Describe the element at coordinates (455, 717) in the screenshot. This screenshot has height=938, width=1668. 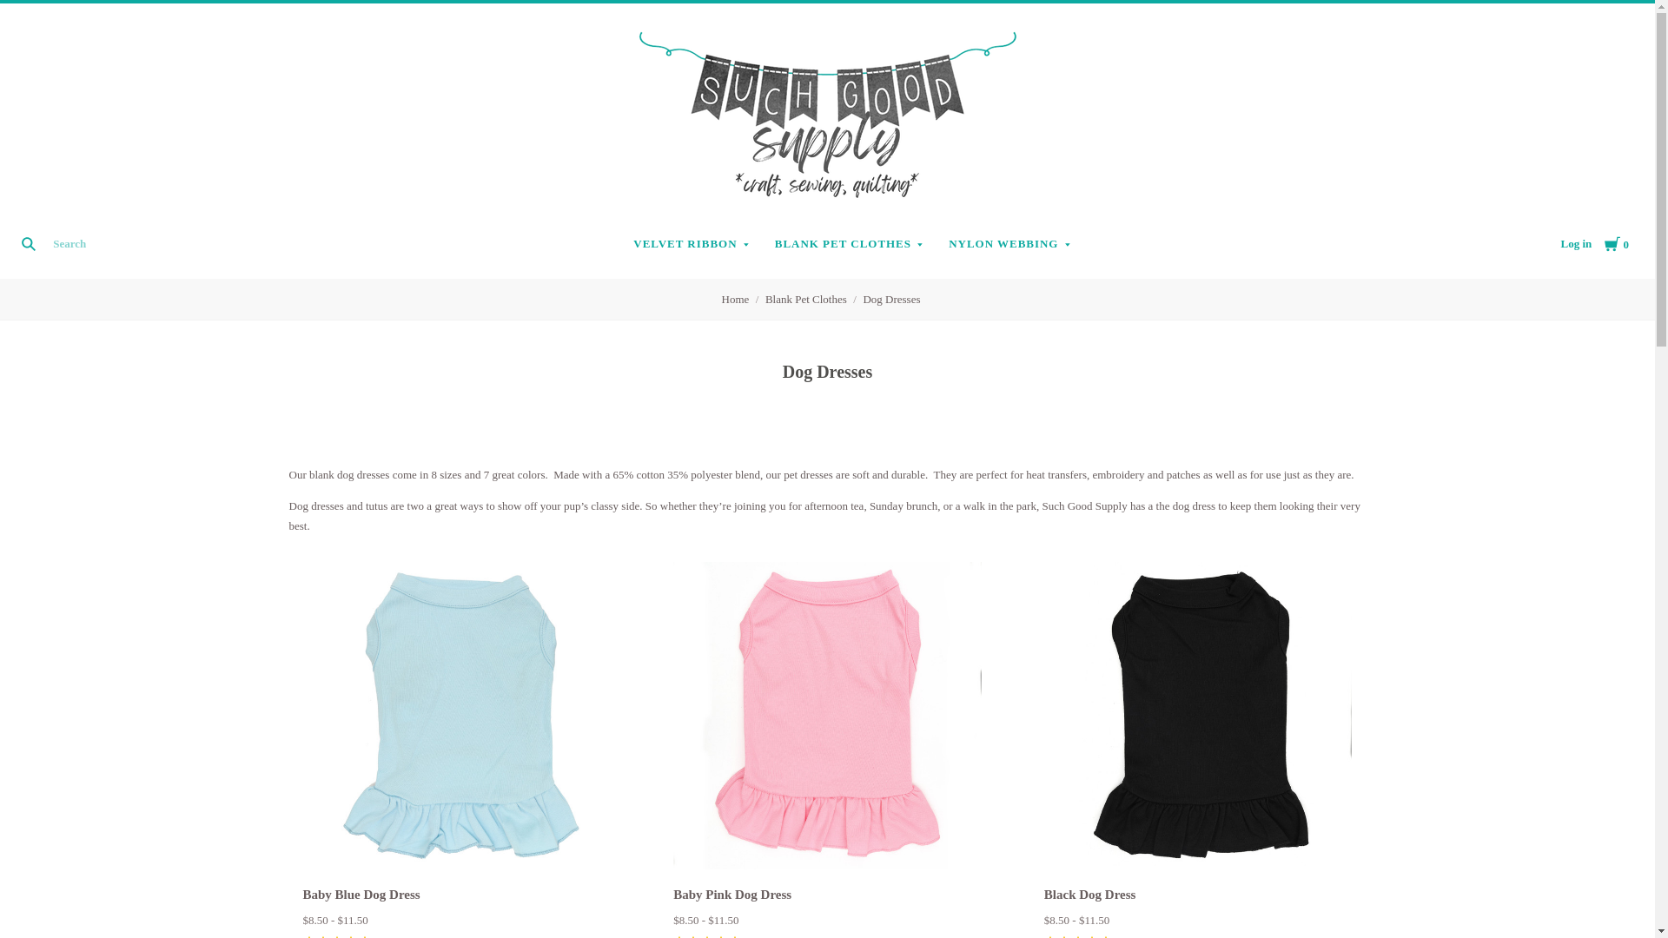
I see `VELVET RIBBON` at that location.